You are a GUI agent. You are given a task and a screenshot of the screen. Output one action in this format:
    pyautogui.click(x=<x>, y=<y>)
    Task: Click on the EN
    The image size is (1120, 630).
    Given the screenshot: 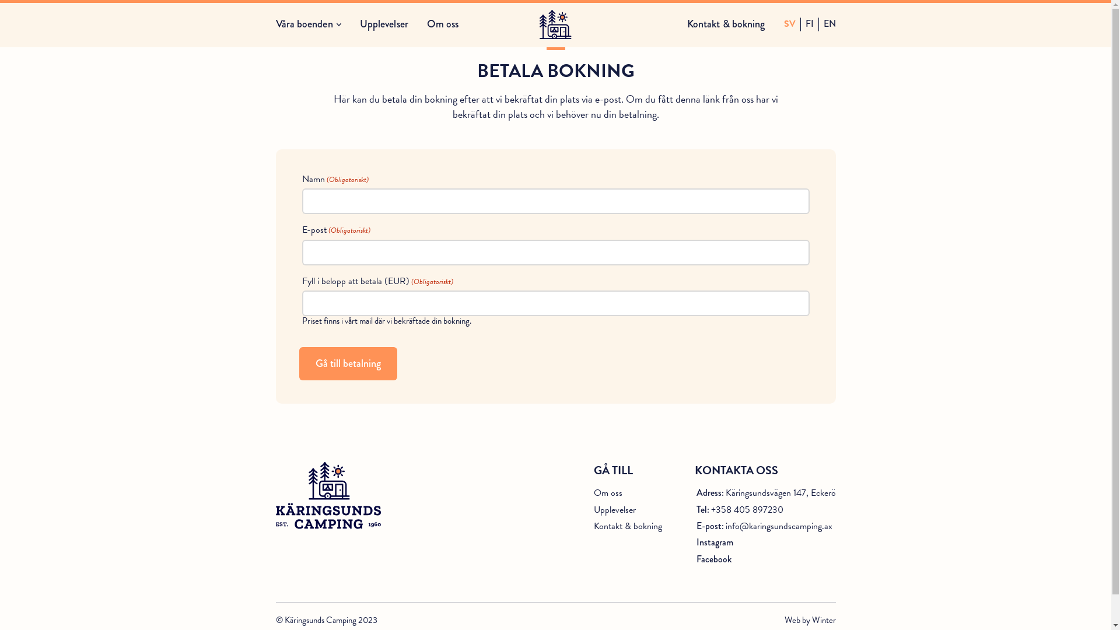 What is the action you would take?
    pyautogui.click(x=829, y=24)
    